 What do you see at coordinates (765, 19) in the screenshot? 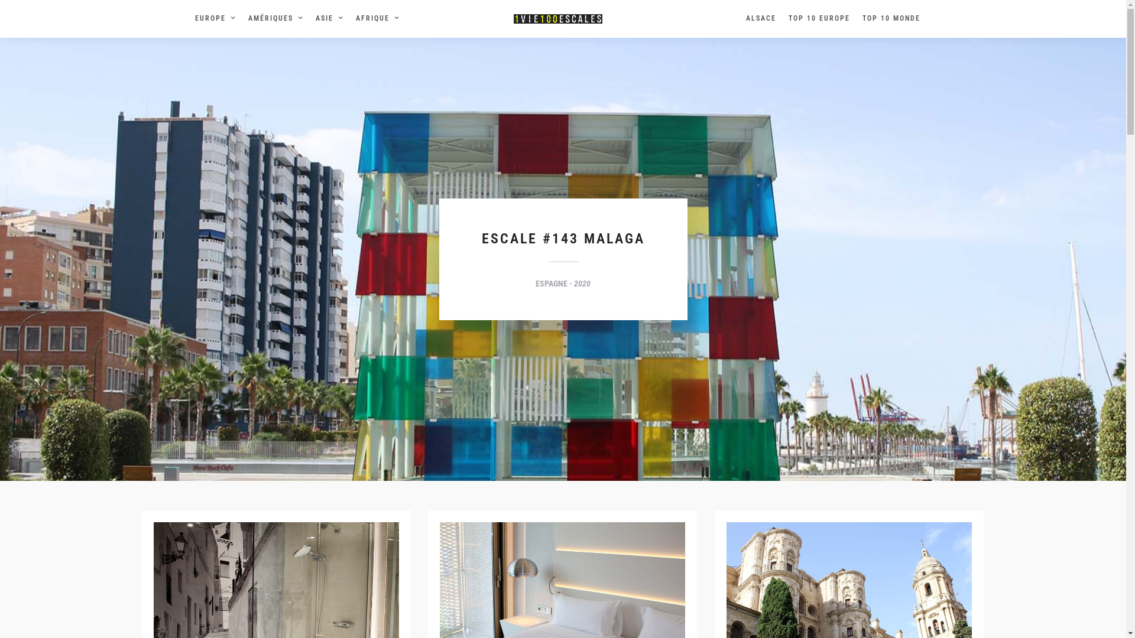
I see `ALSACE` at bounding box center [765, 19].